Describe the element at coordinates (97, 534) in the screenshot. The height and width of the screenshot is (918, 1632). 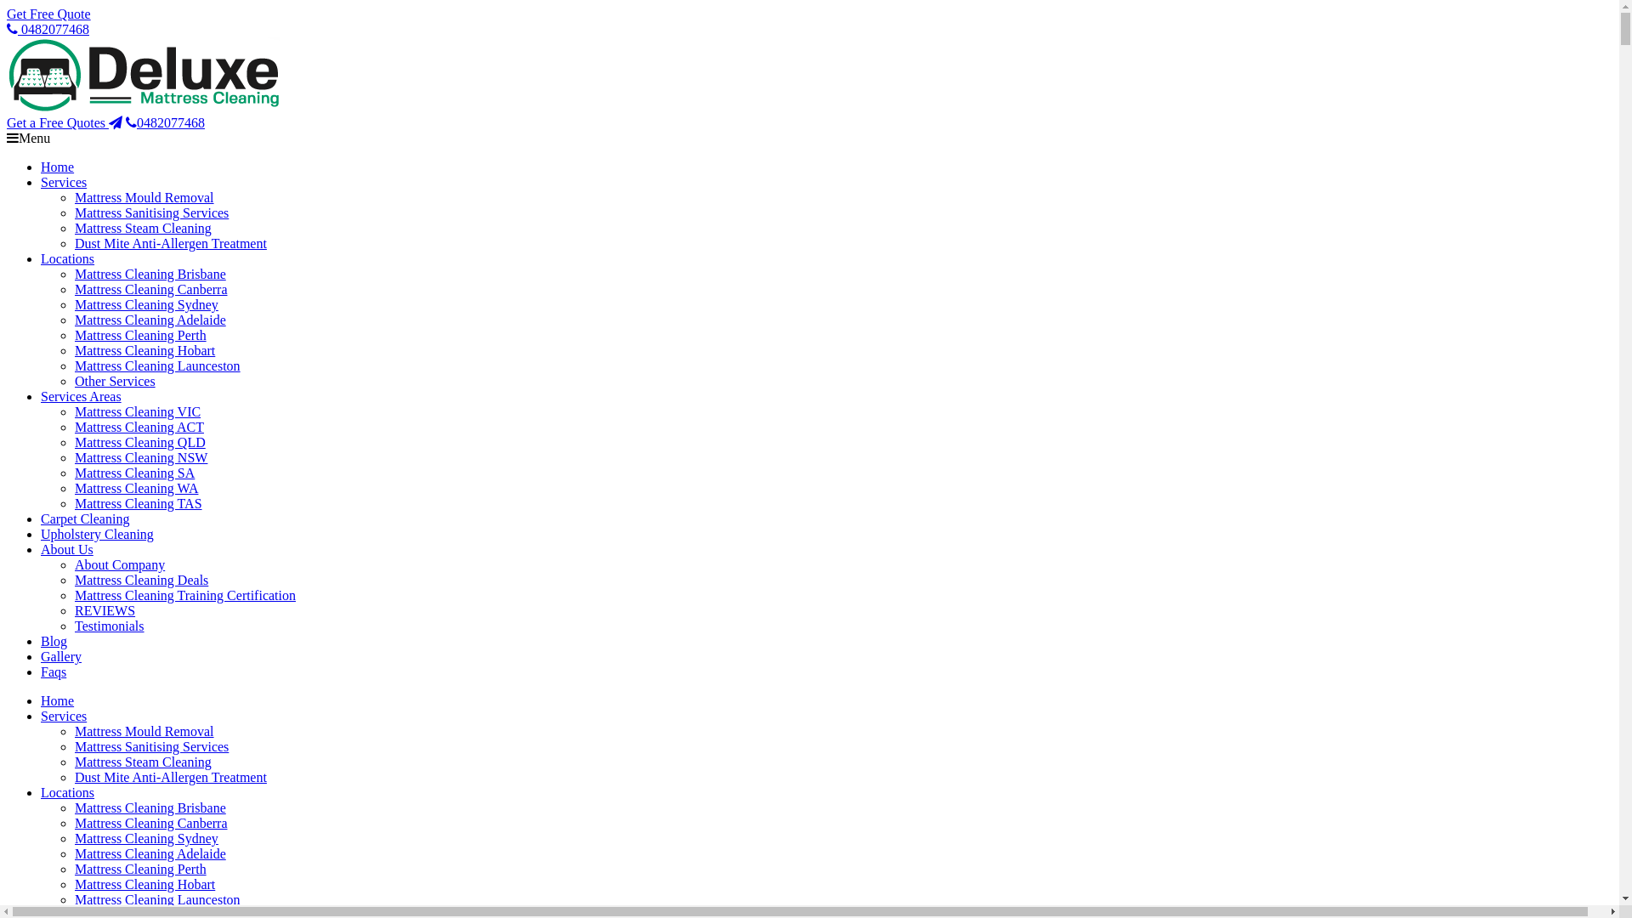
I see `Upholstery Cleaning` at that location.